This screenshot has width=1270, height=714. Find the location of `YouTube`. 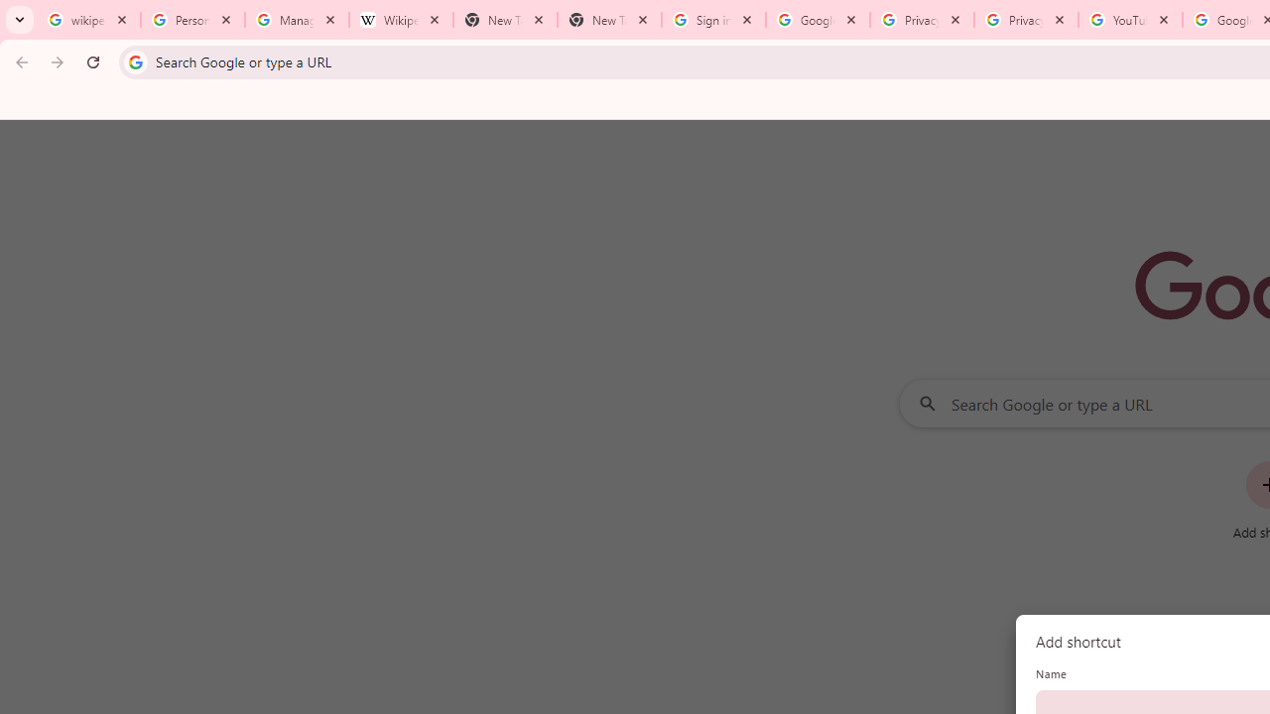

YouTube is located at coordinates (1129, 20).